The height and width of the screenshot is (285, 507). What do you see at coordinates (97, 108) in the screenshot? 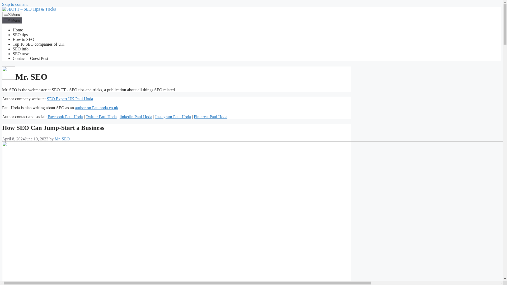
I see `author on Paulhoda.co.uk` at bounding box center [97, 108].